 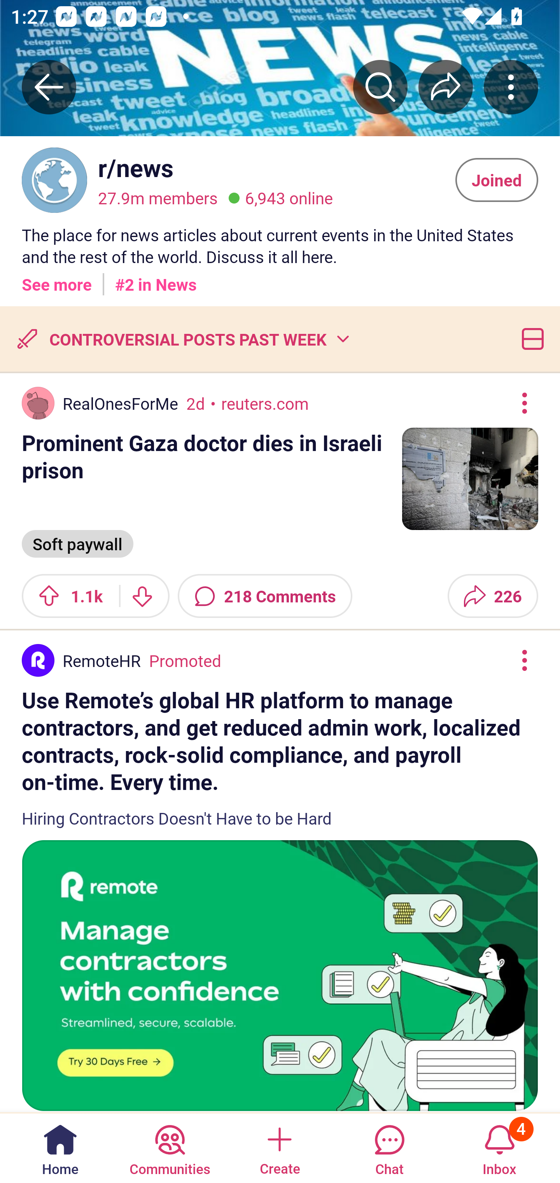 What do you see at coordinates (60, 1147) in the screenshot?
I see `Home` at bounding box center [60, 1147].